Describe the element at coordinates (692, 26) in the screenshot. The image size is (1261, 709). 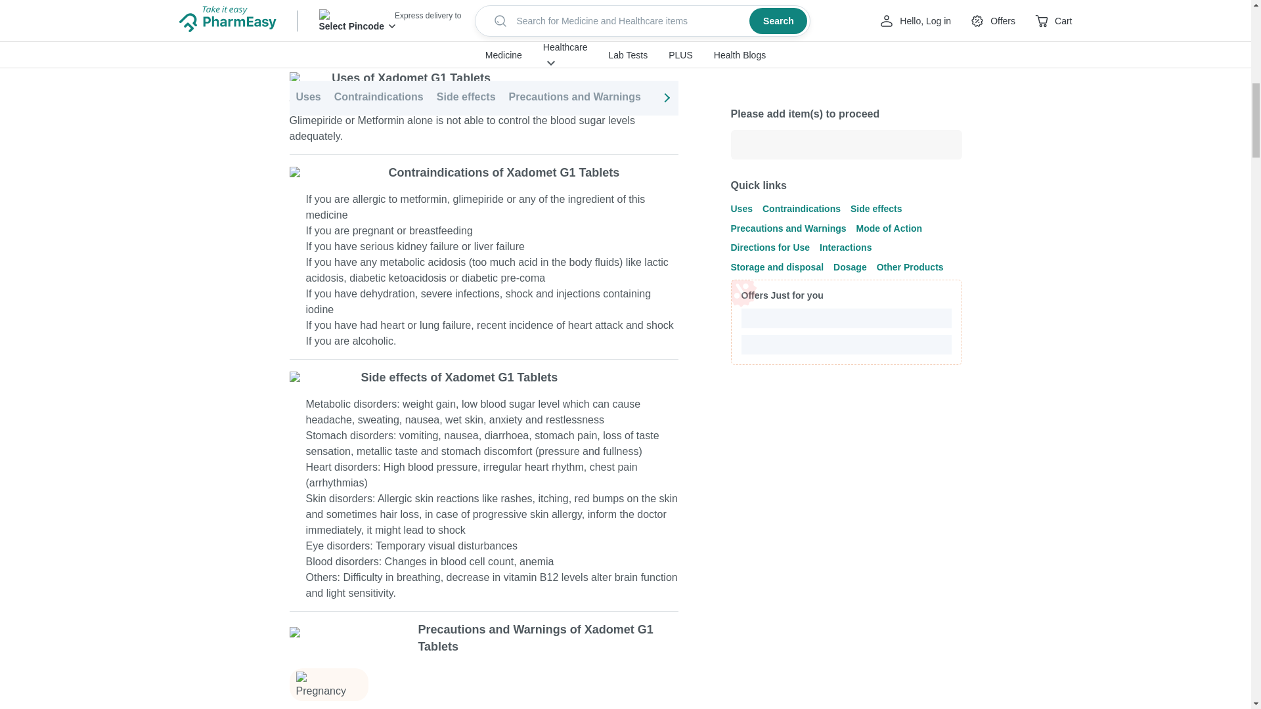
I see `Mode of Action` at that location.